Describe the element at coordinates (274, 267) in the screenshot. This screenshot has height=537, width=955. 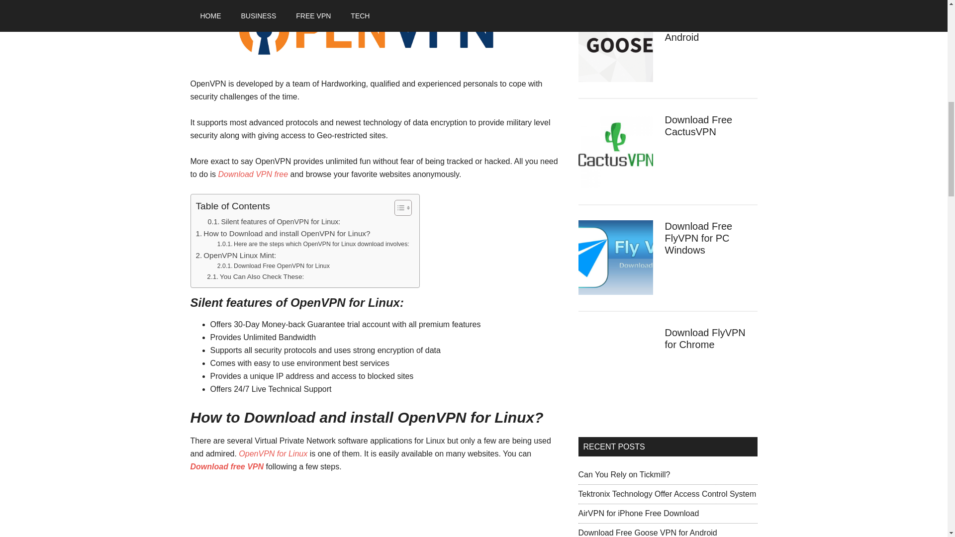
I see `Download Free OpenVPN for Linux` at that location.